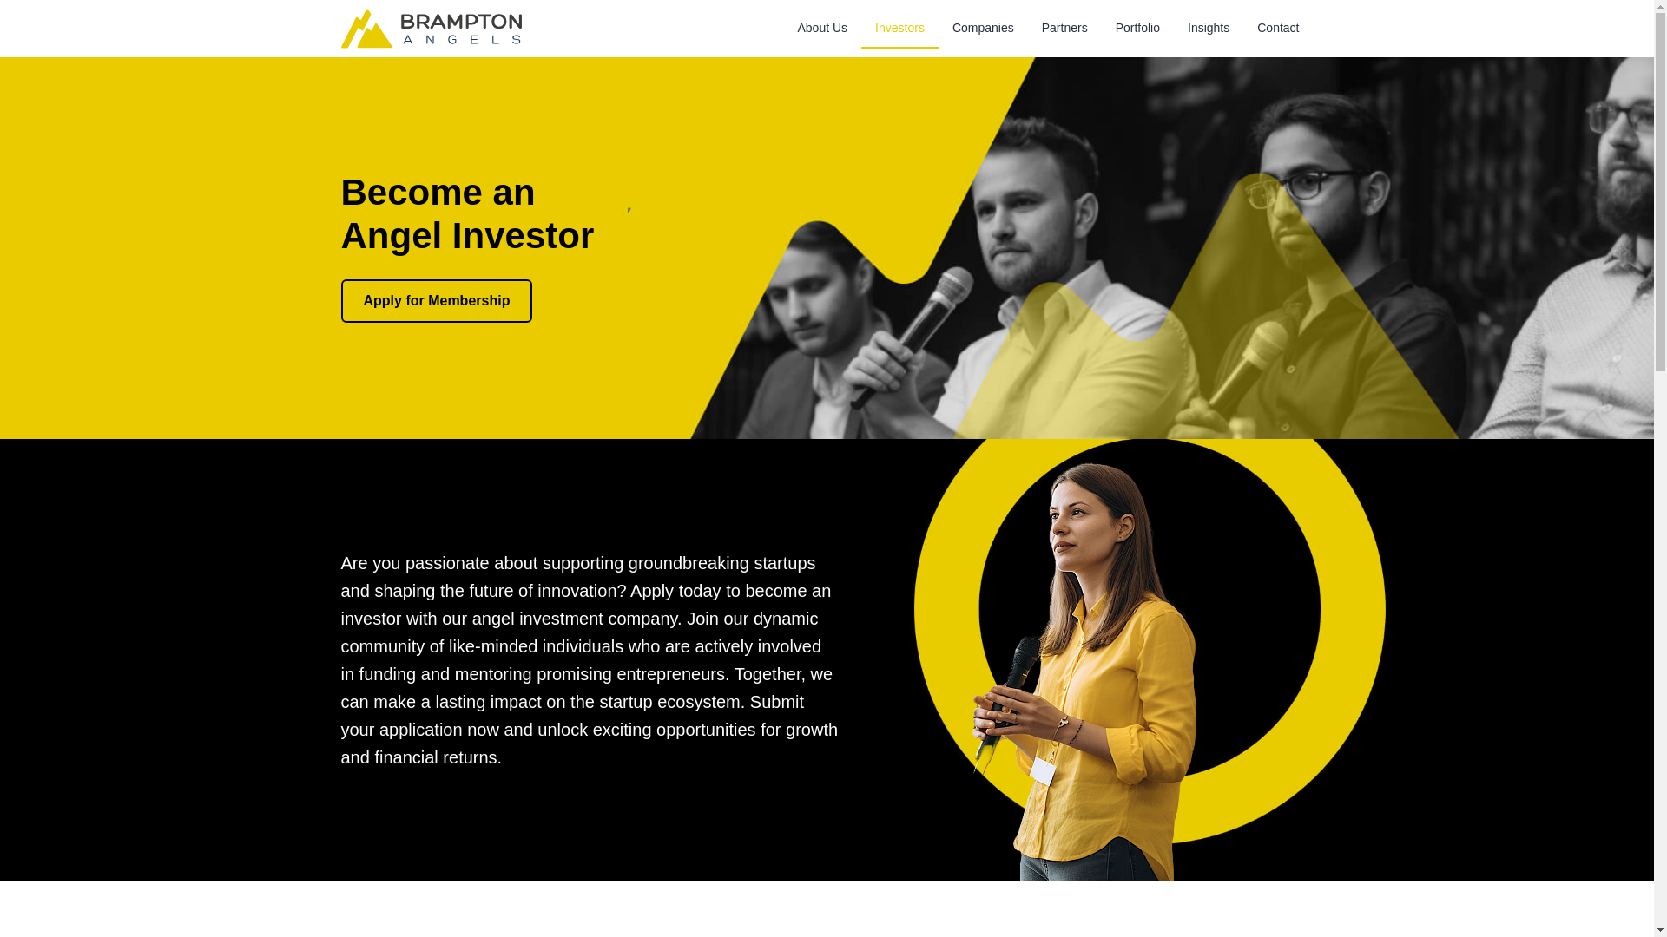  What do you see at coordinates (436, 300) in the screenshot?
I see `Apply for Membership` at bounding box center [436, 300].